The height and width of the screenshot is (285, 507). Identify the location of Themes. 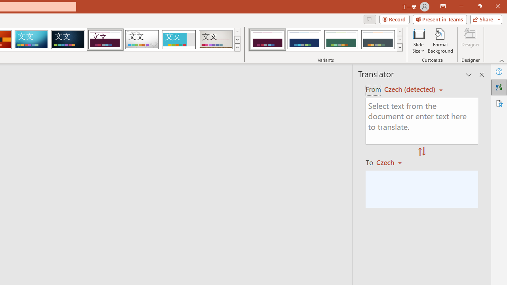
(237, 47).